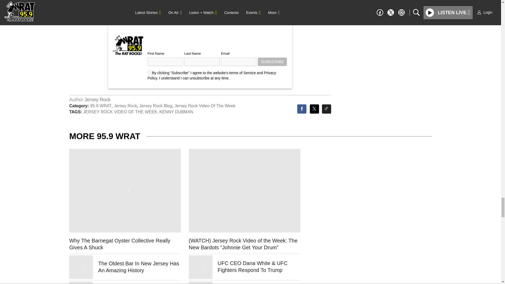 The width and height of the screenshot is (505, 284). I want to click on on, so click(149, 72).